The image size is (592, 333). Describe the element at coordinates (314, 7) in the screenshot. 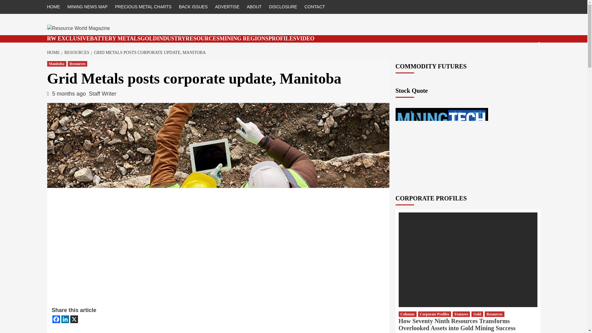

I see `CONTACT` at that location.